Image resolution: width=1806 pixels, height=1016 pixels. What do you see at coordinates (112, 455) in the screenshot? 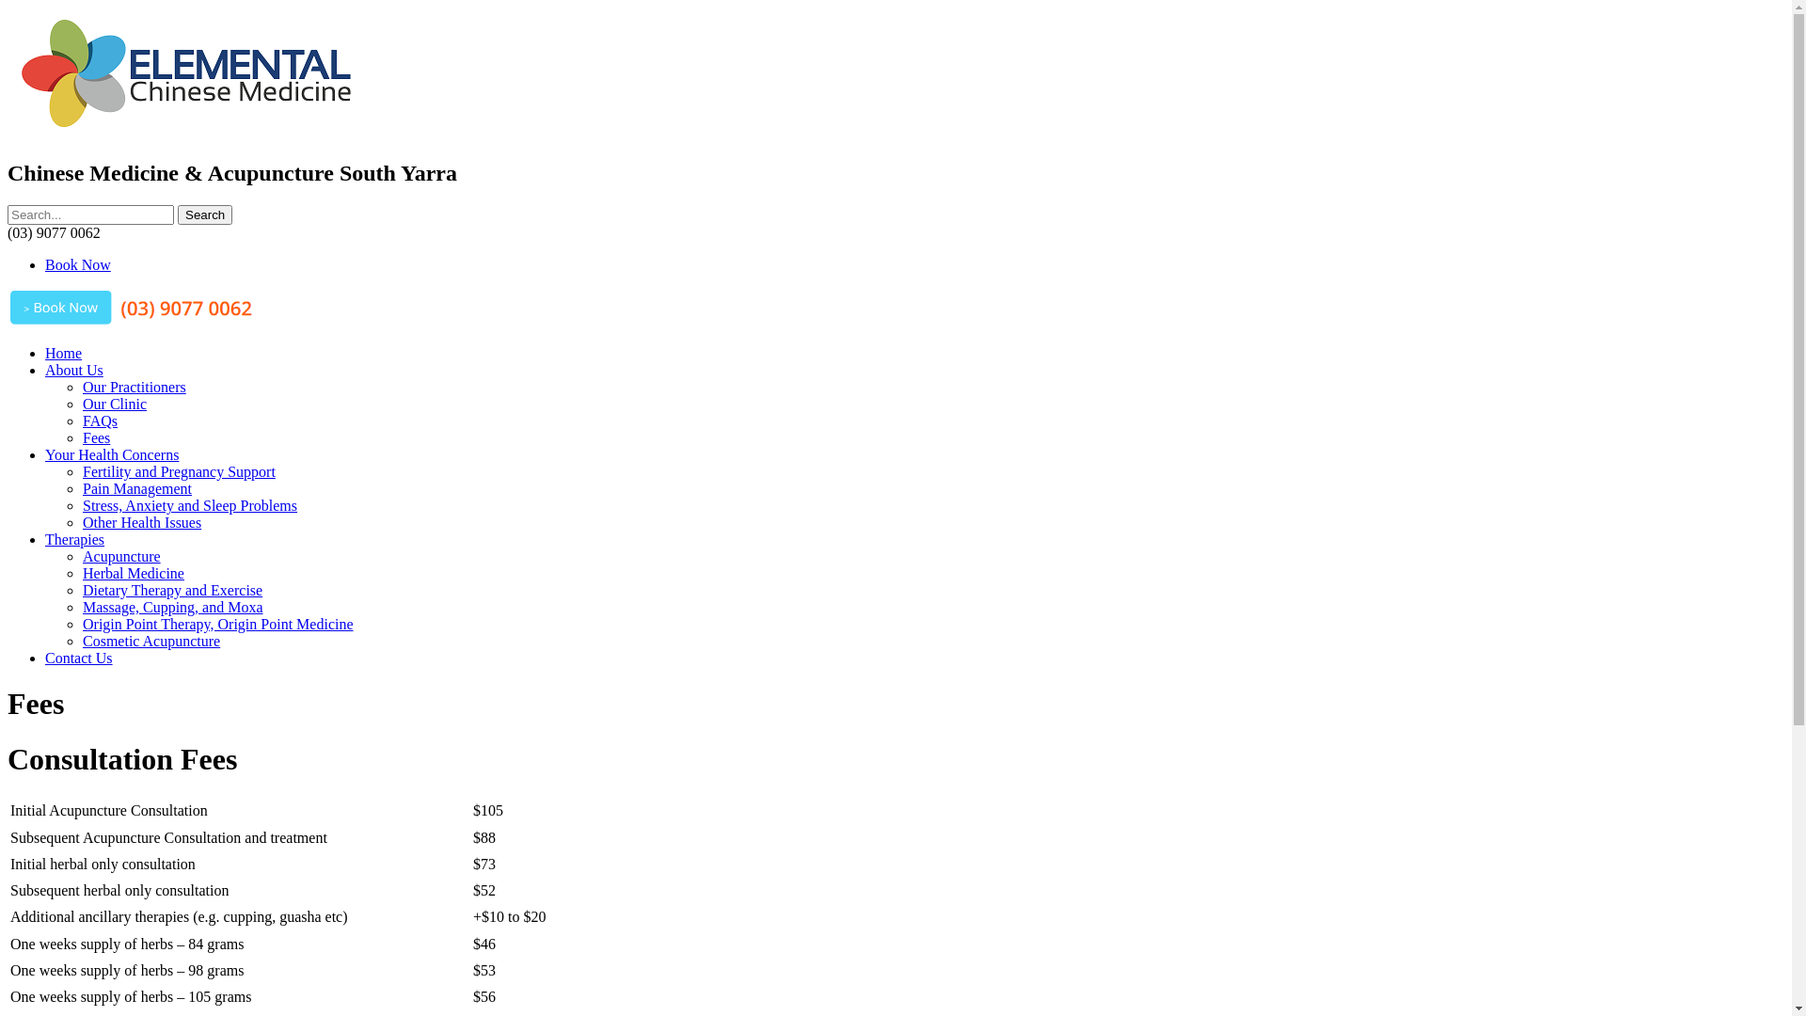
I see `Your Health Concerns` at bounding box center [112, 455].